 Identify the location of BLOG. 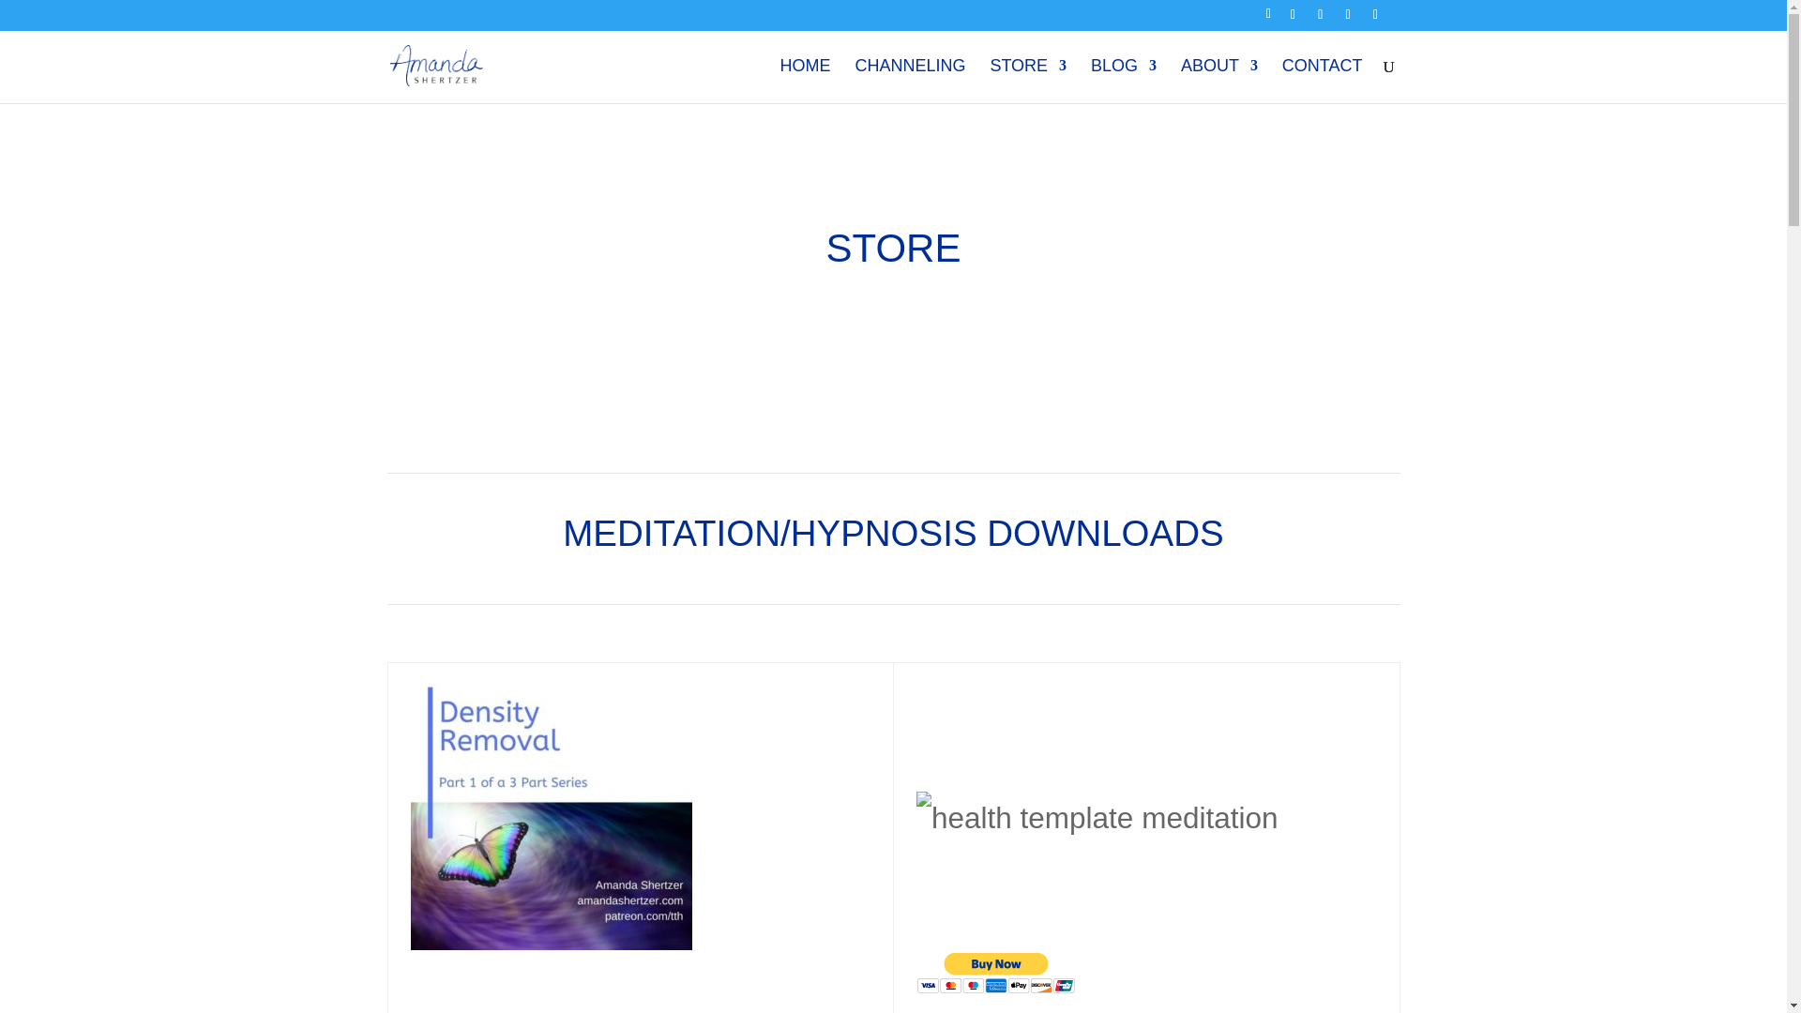
(1124, 81).